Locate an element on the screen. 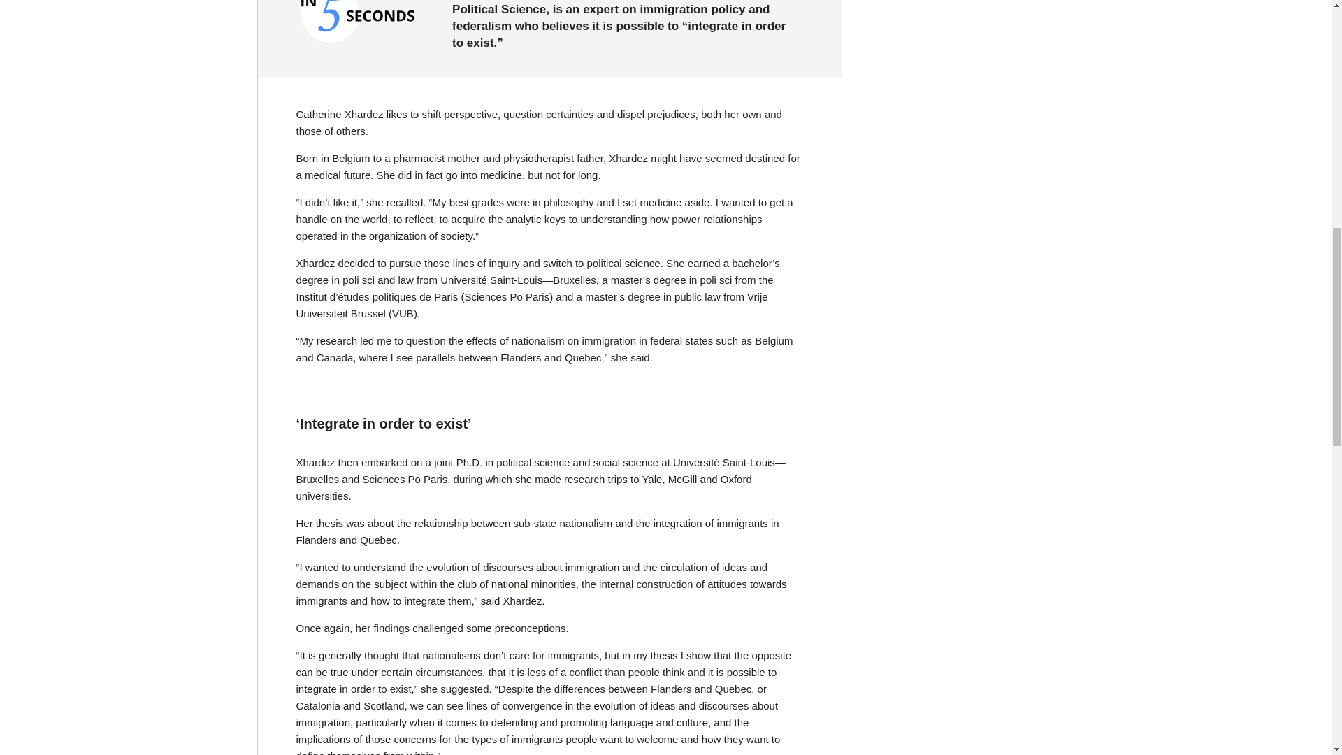 The image size is (1342, 755). In 5 seconds is located at coordinates (359, 22).